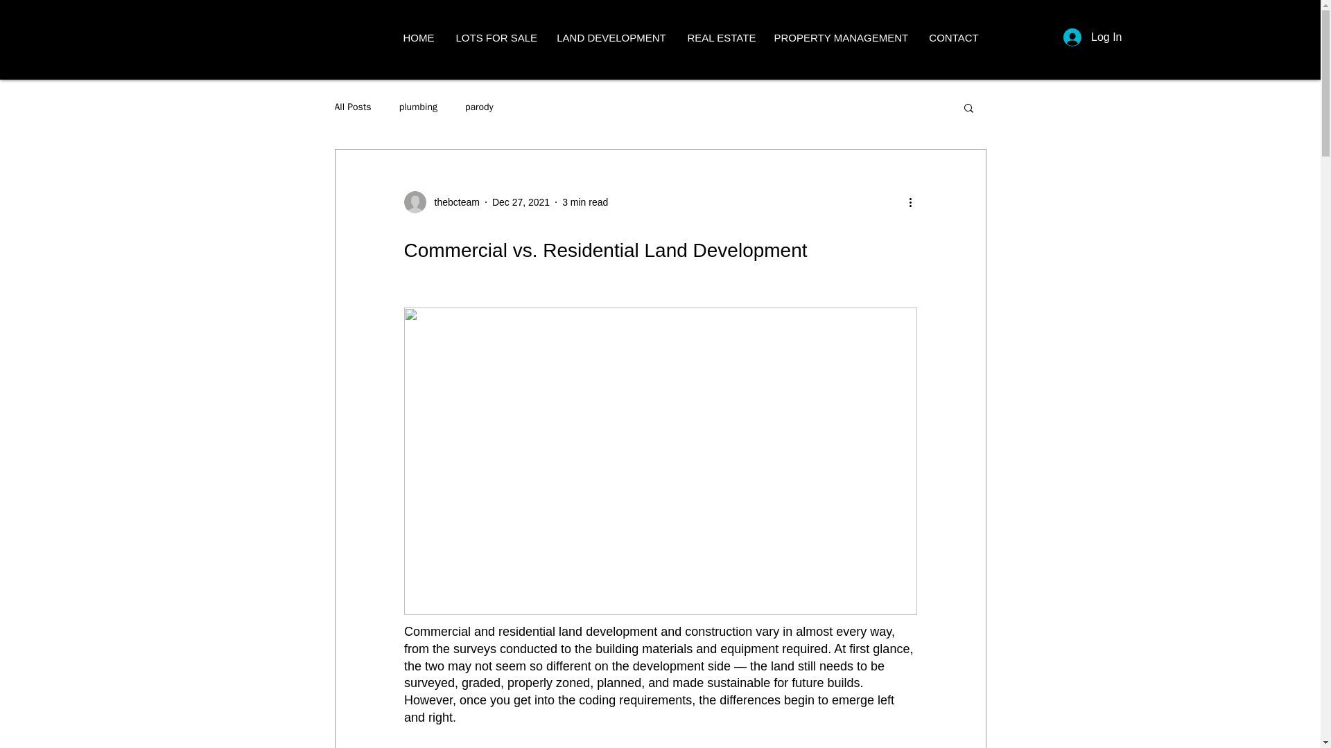  I want to click on thebcteam, so click(452, 202).